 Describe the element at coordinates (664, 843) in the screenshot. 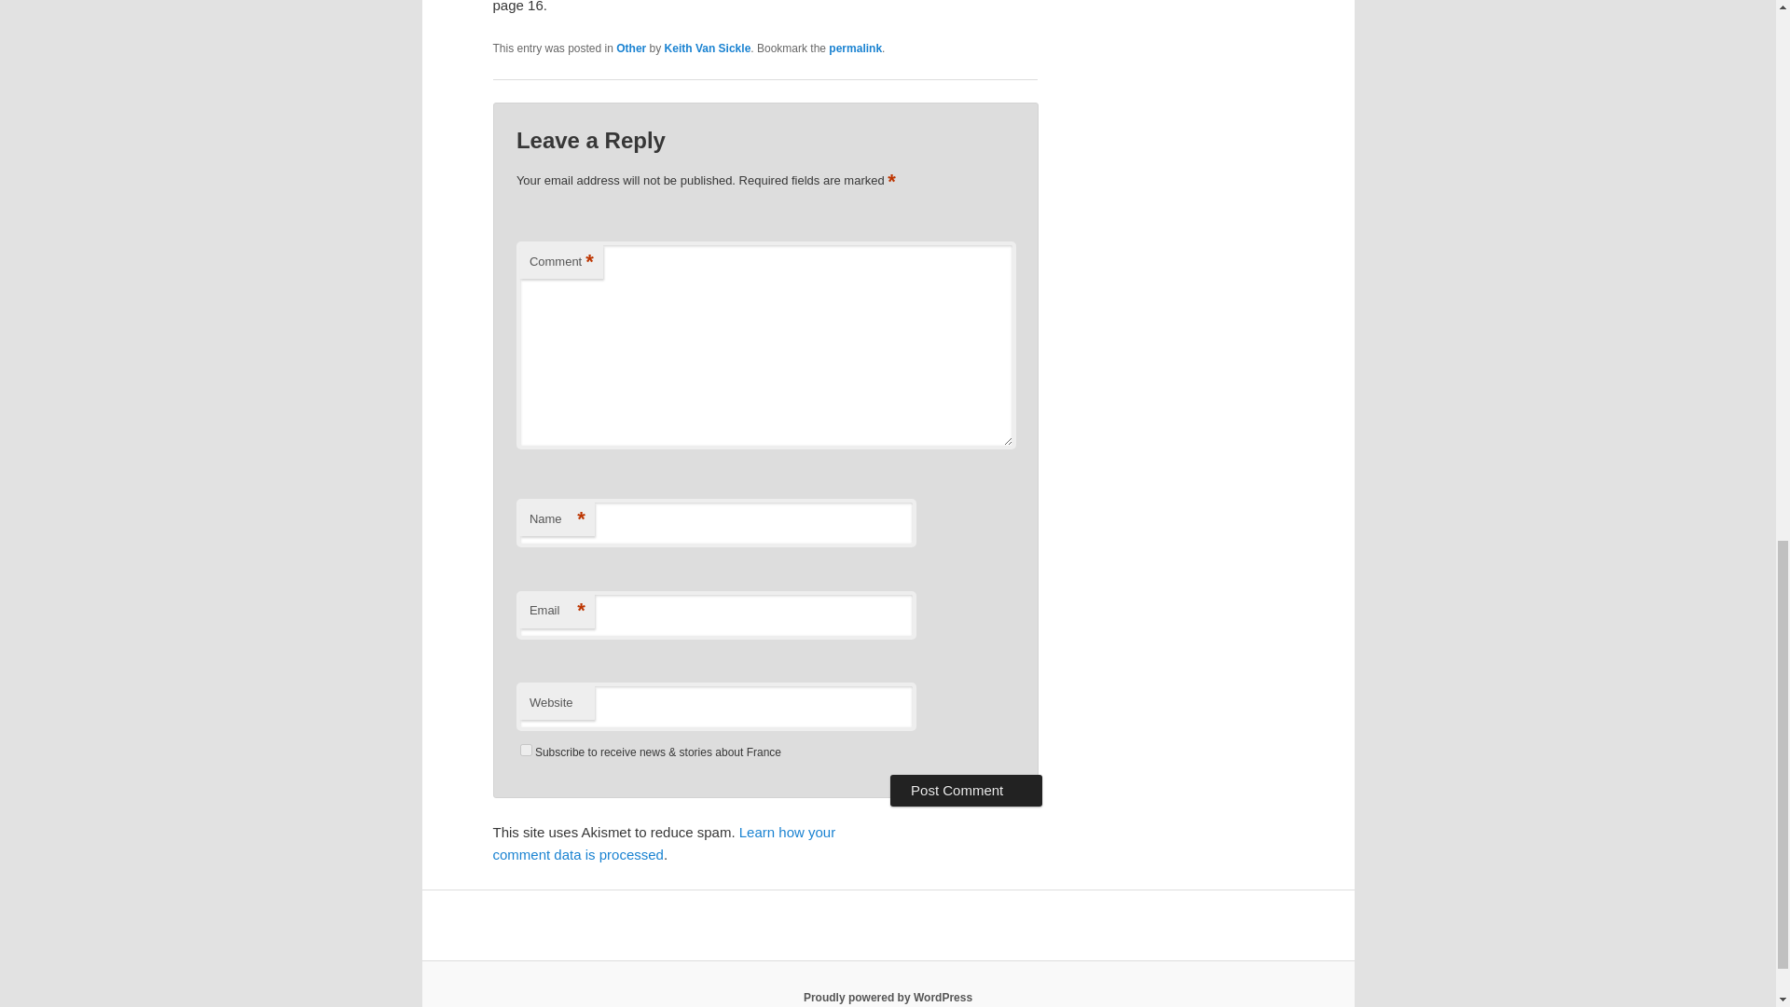

I see `Learn how your comment data is processed` at that location.